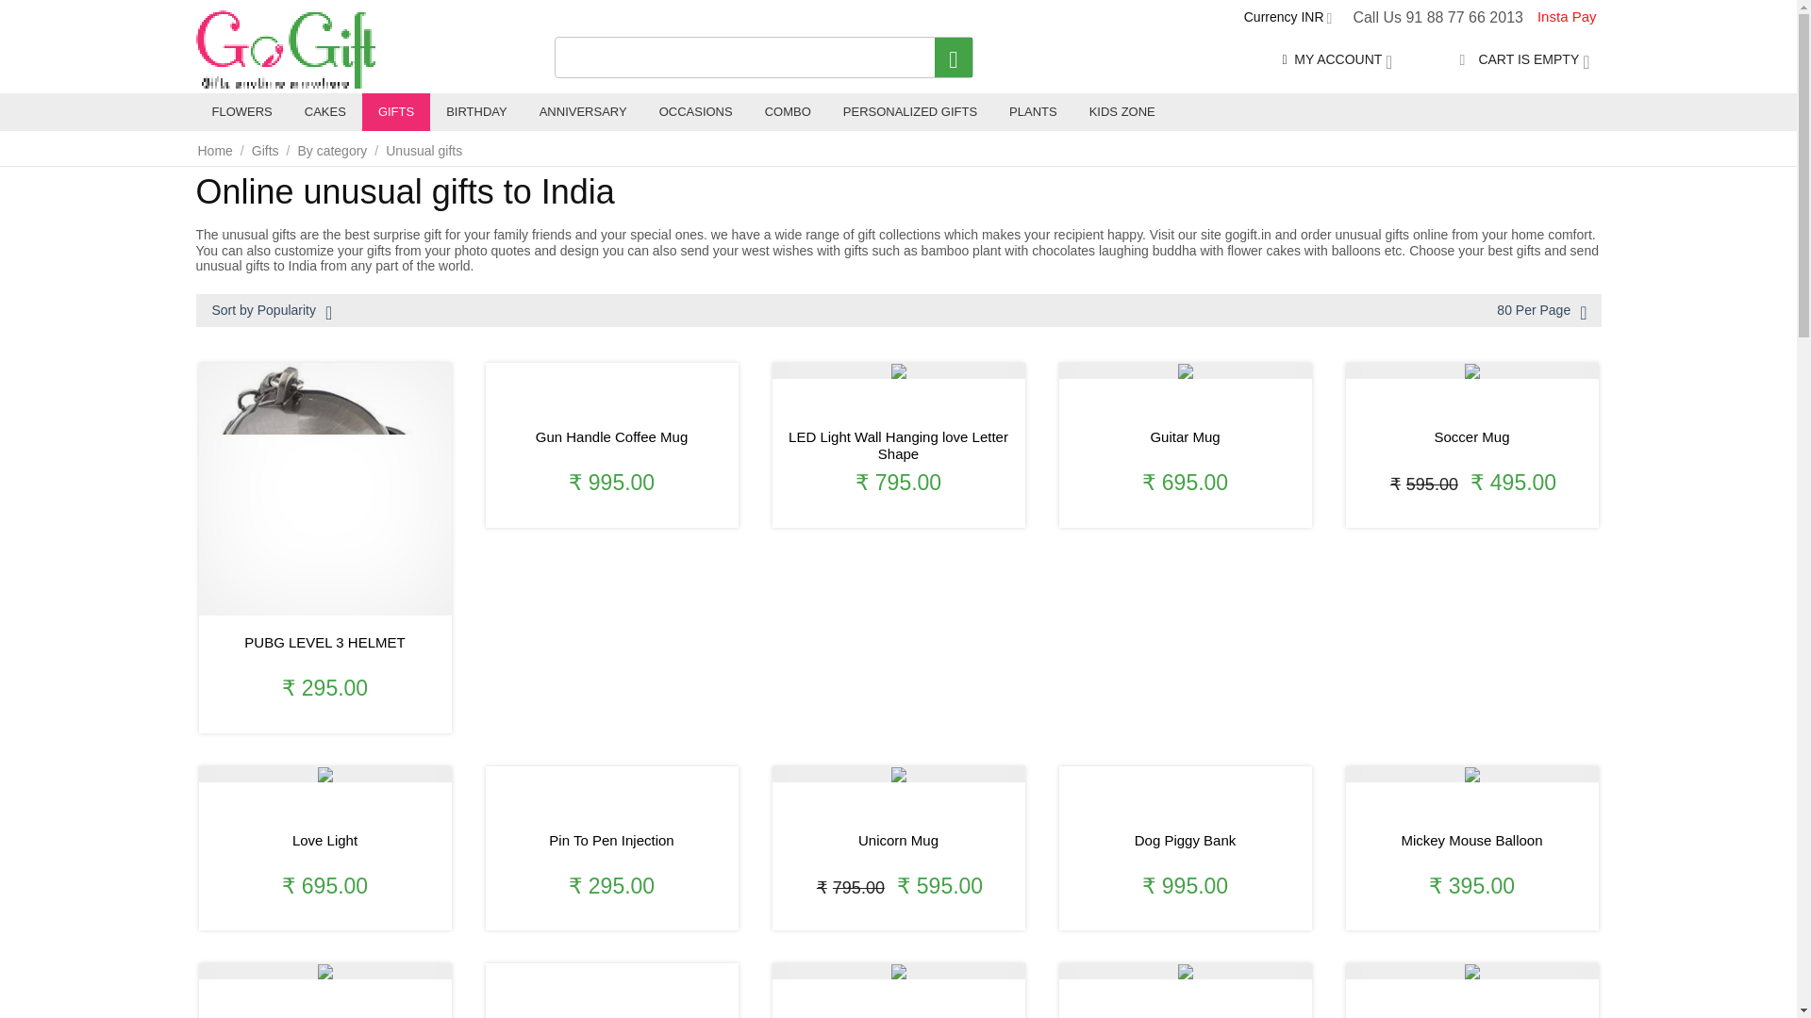  Describe the element at coordinates (953, 57) in the screenshot. I see `Search` at that location.